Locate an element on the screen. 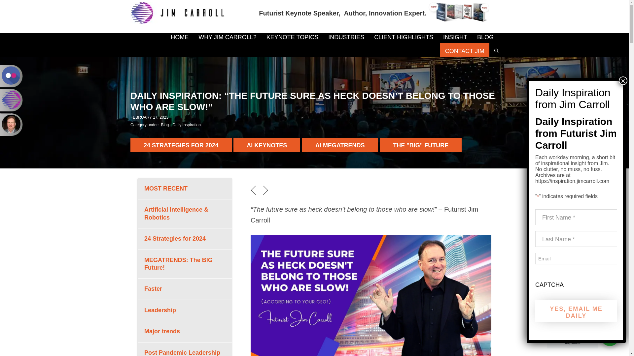 The width and height of the screenshot is (634, 356). WHY JIM CARROLL? is located at coordinates (227, 38).